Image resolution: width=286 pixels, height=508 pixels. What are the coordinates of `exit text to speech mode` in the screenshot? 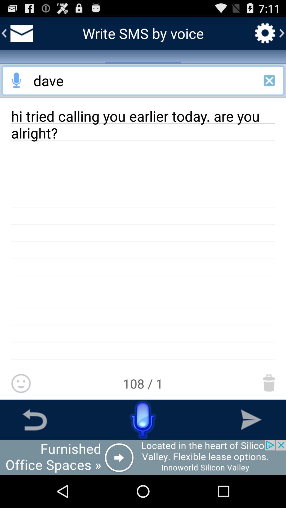 It's located at (269, 80).